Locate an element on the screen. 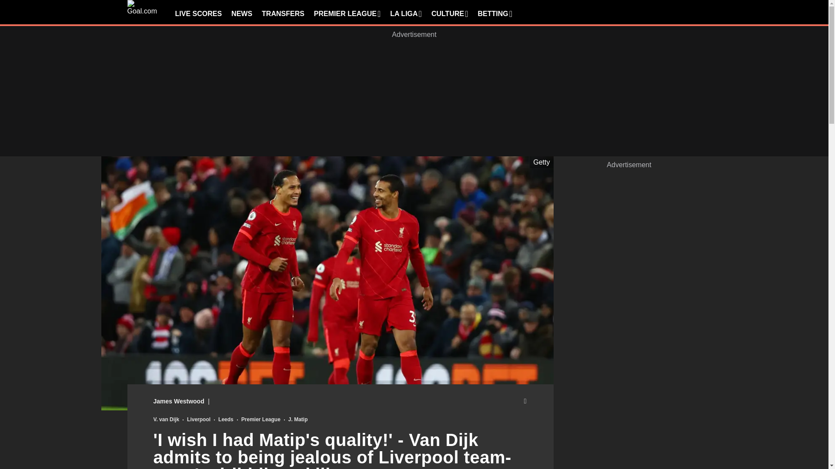 The height and width of the screenshot is (469, 835). J. Matip is located at coordinates (298, 419).